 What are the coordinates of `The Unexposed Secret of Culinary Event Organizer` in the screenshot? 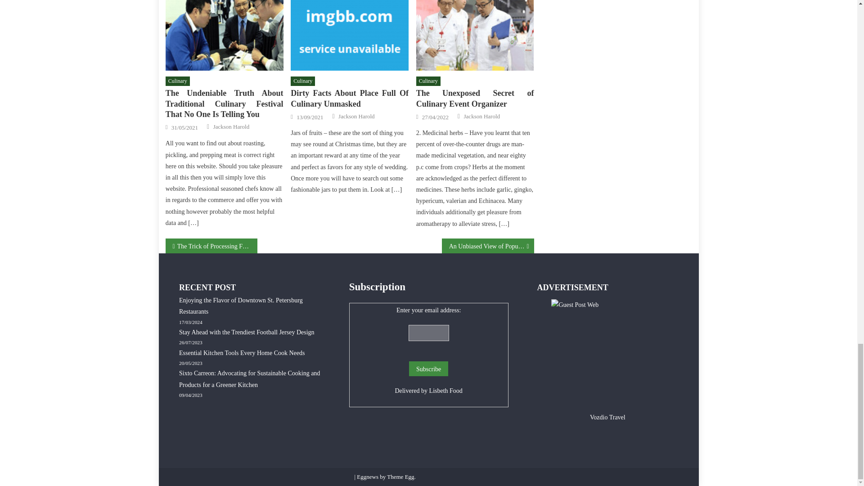 It's located at (475, 35).